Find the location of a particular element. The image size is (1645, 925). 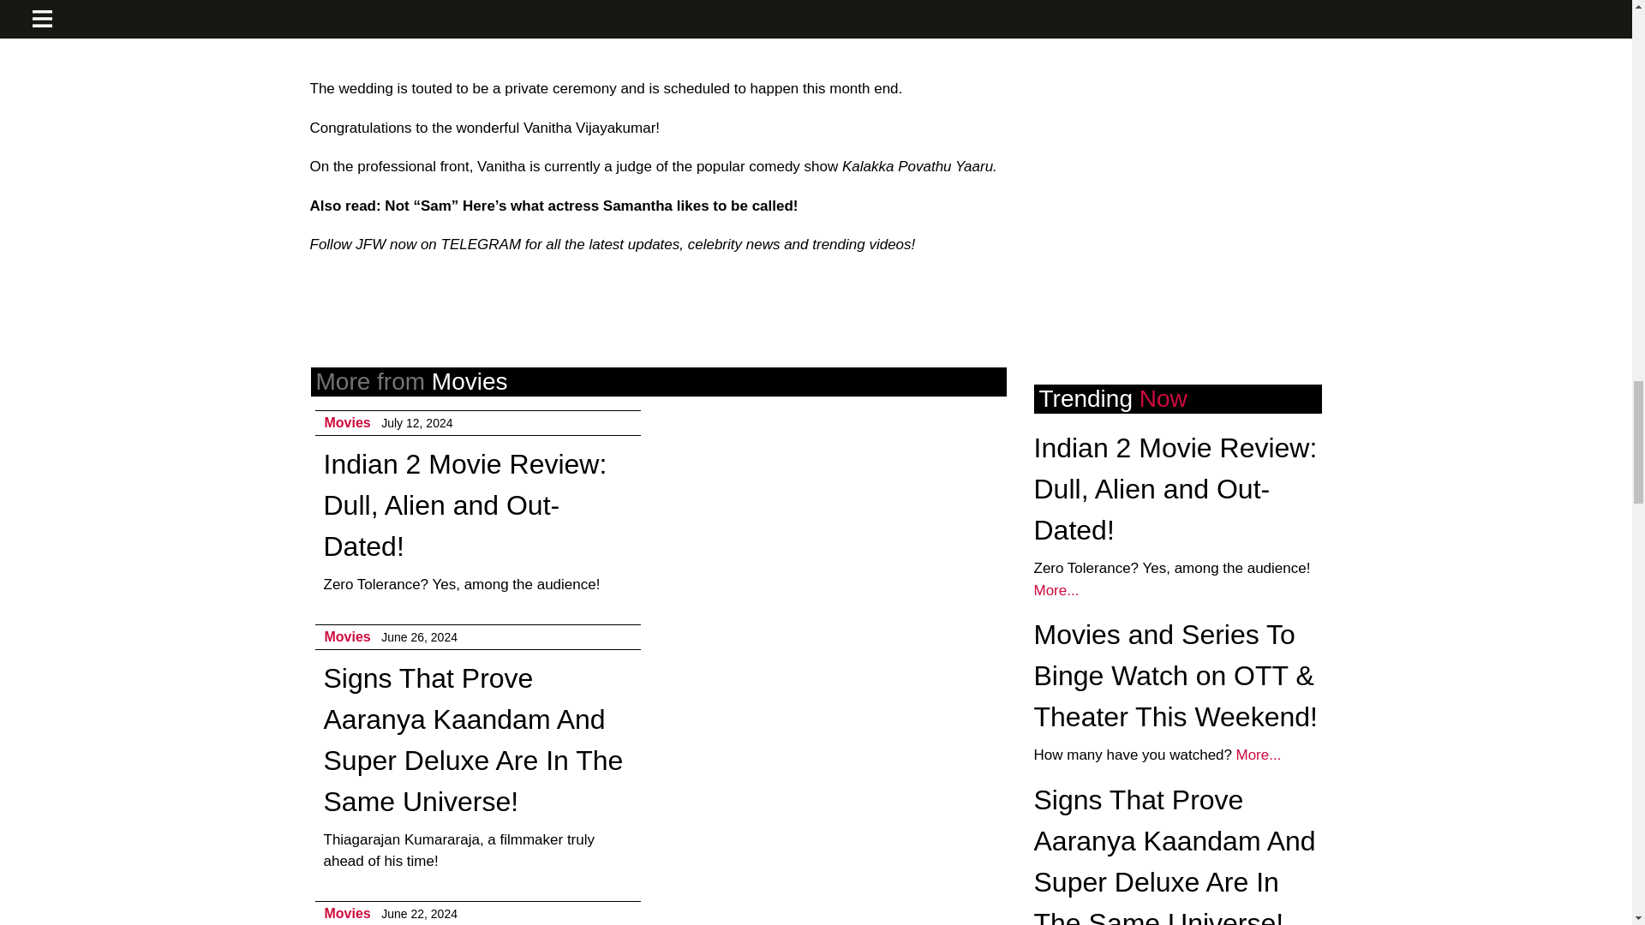

Movies is located at coordinates (347, 422).